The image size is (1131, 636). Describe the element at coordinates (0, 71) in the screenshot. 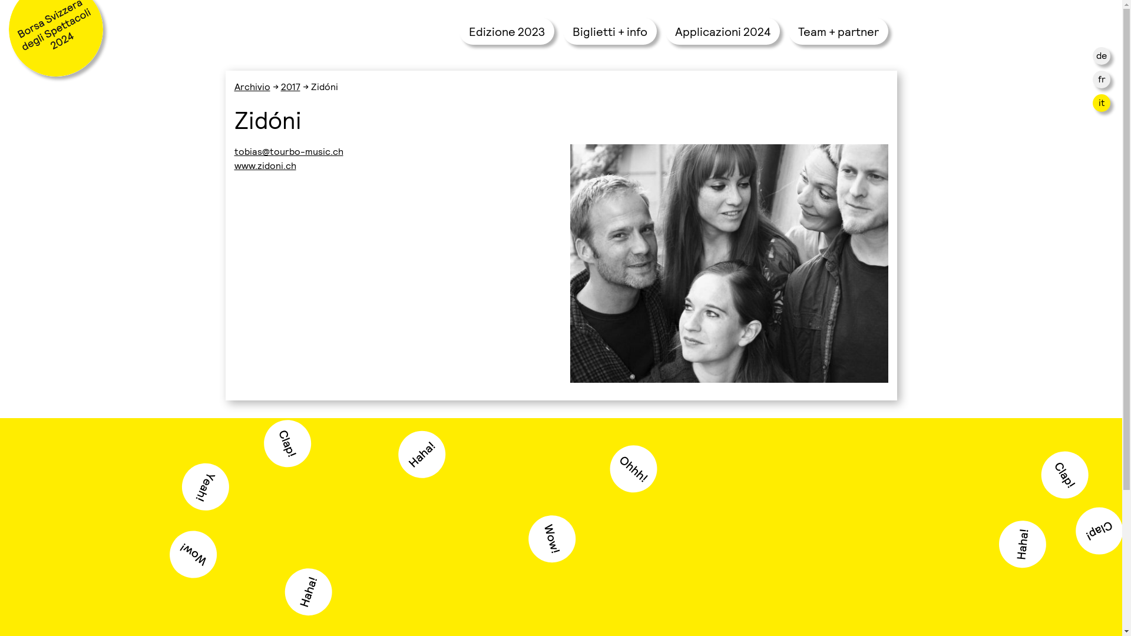

I see `Skip to content` at that location.